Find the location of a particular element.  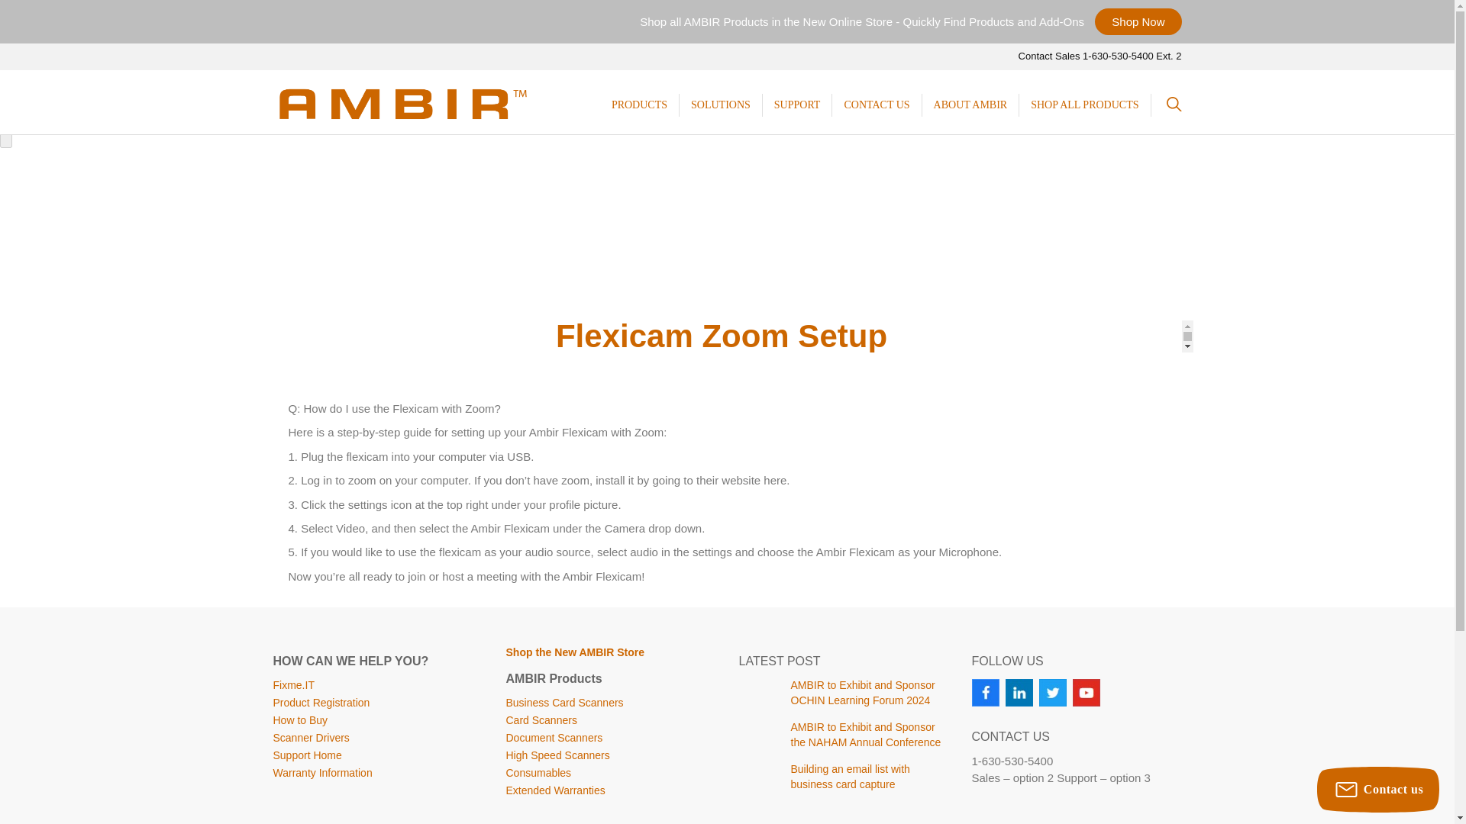

SOLUTIONS is located at coordinates (721, 105).